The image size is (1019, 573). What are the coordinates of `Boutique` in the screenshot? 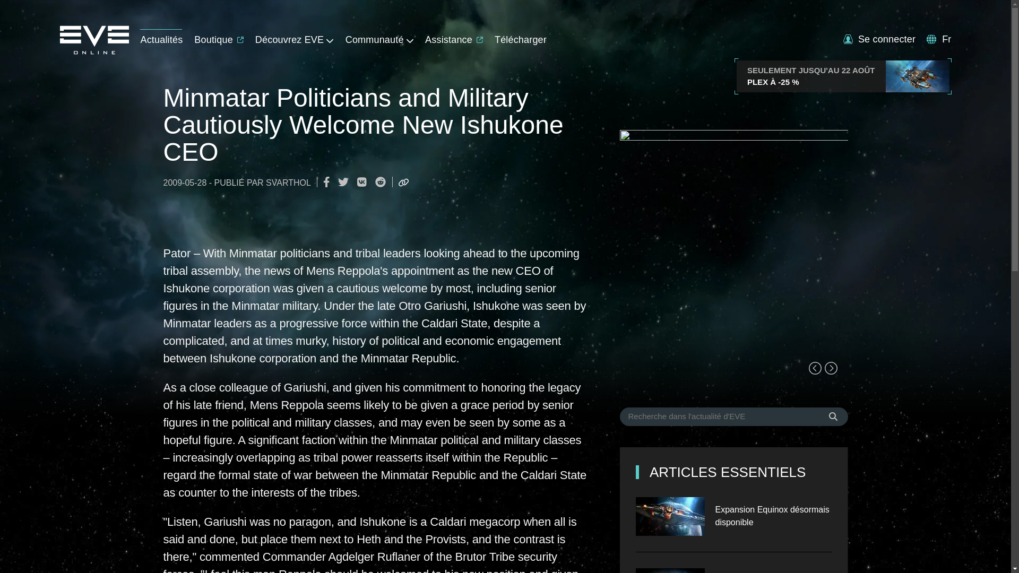 It's located at (219, 37).